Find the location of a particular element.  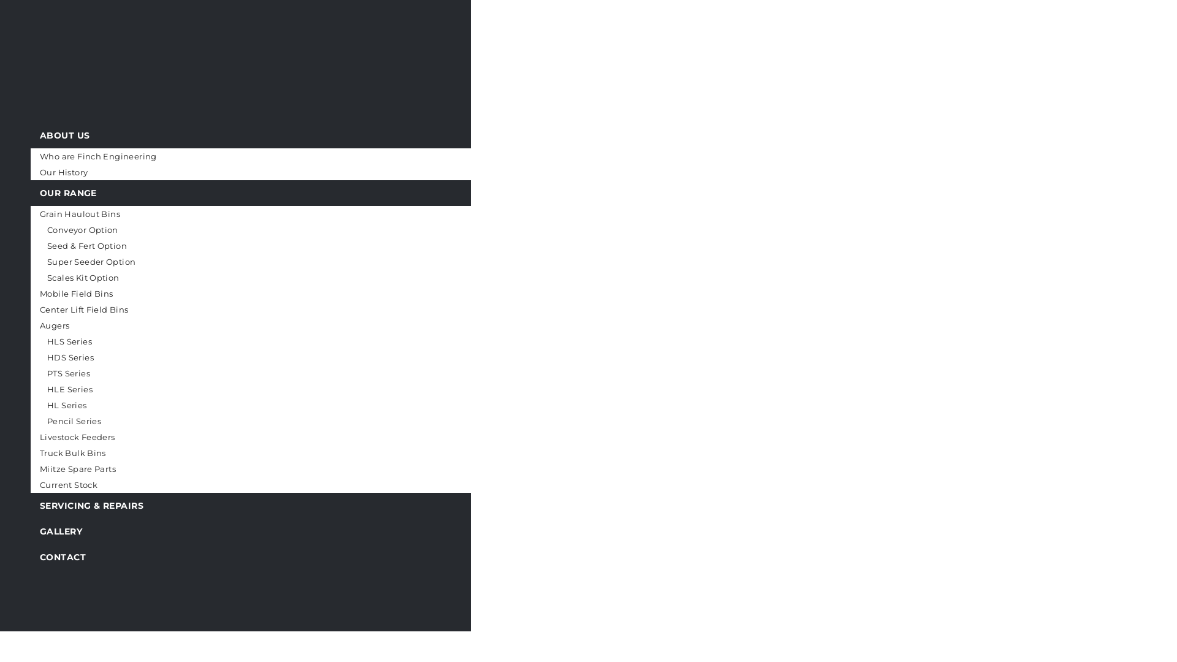

Center Lift Field Bins is located at coordinates (266, 310).